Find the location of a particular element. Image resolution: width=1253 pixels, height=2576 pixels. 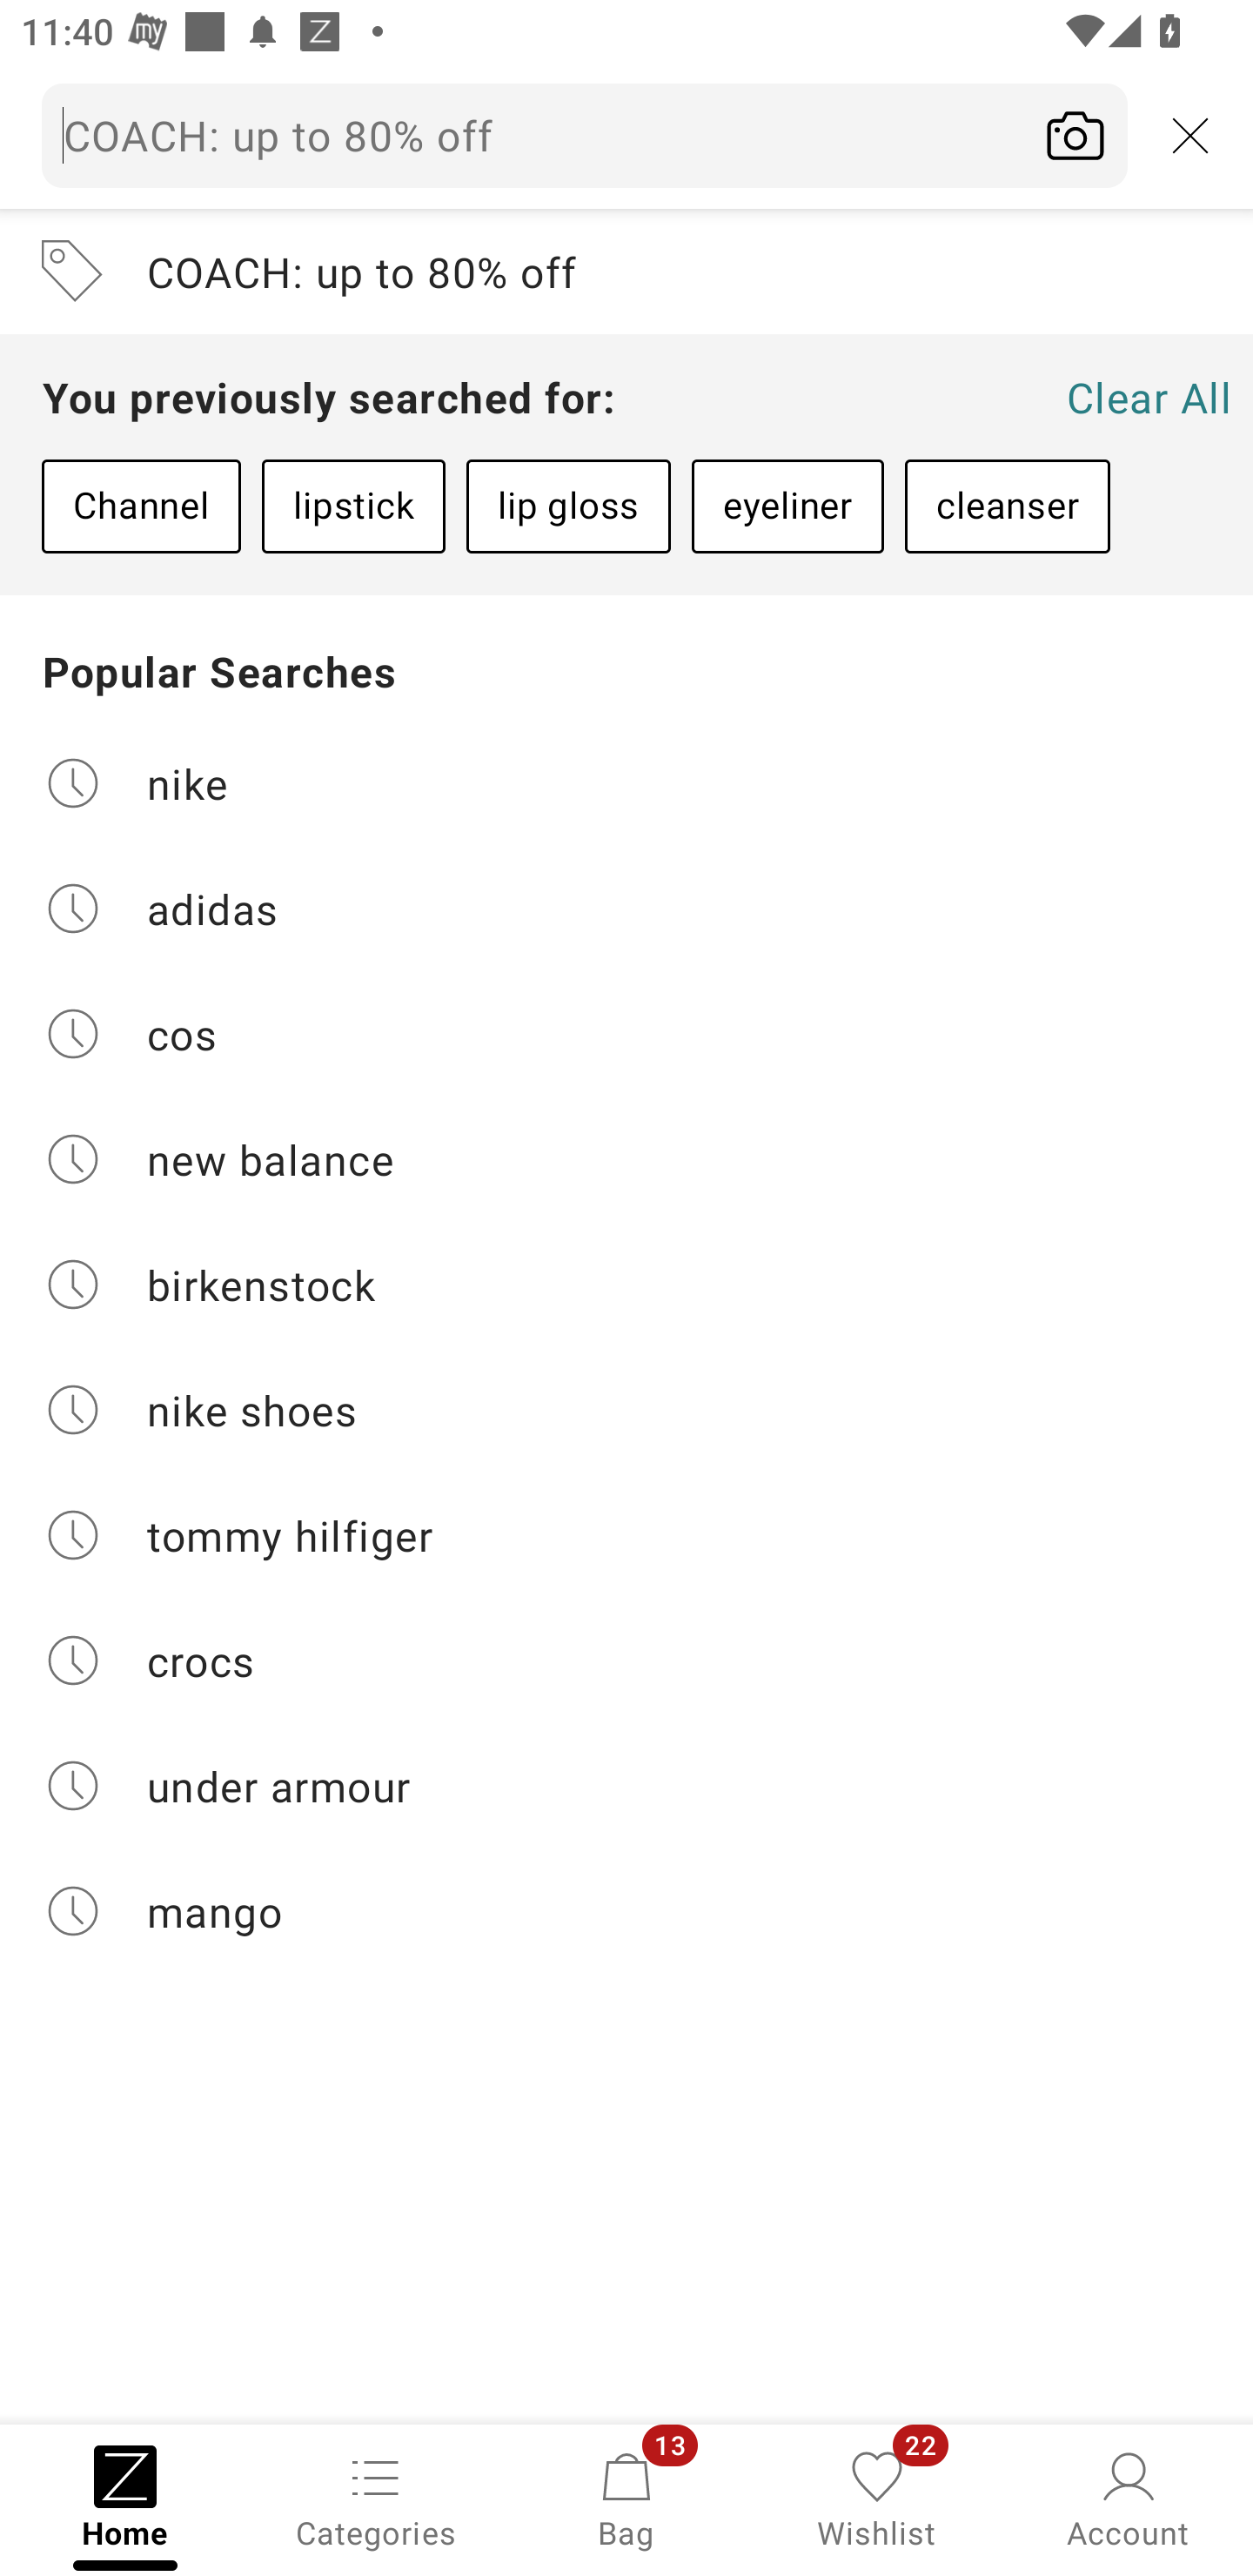

eyeliner is located at coordinates (787, 506).